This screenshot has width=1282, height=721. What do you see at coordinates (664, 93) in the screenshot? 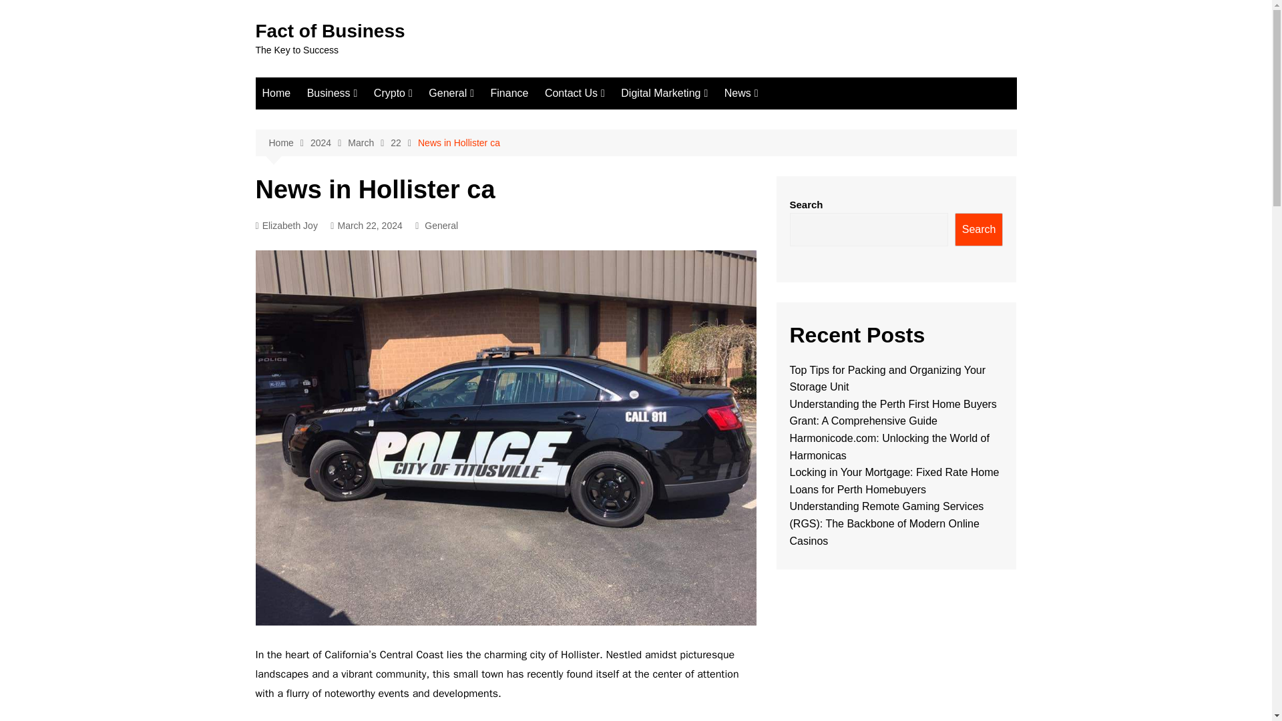
I see `Digital Marketing` at bounding box center [664, 93].